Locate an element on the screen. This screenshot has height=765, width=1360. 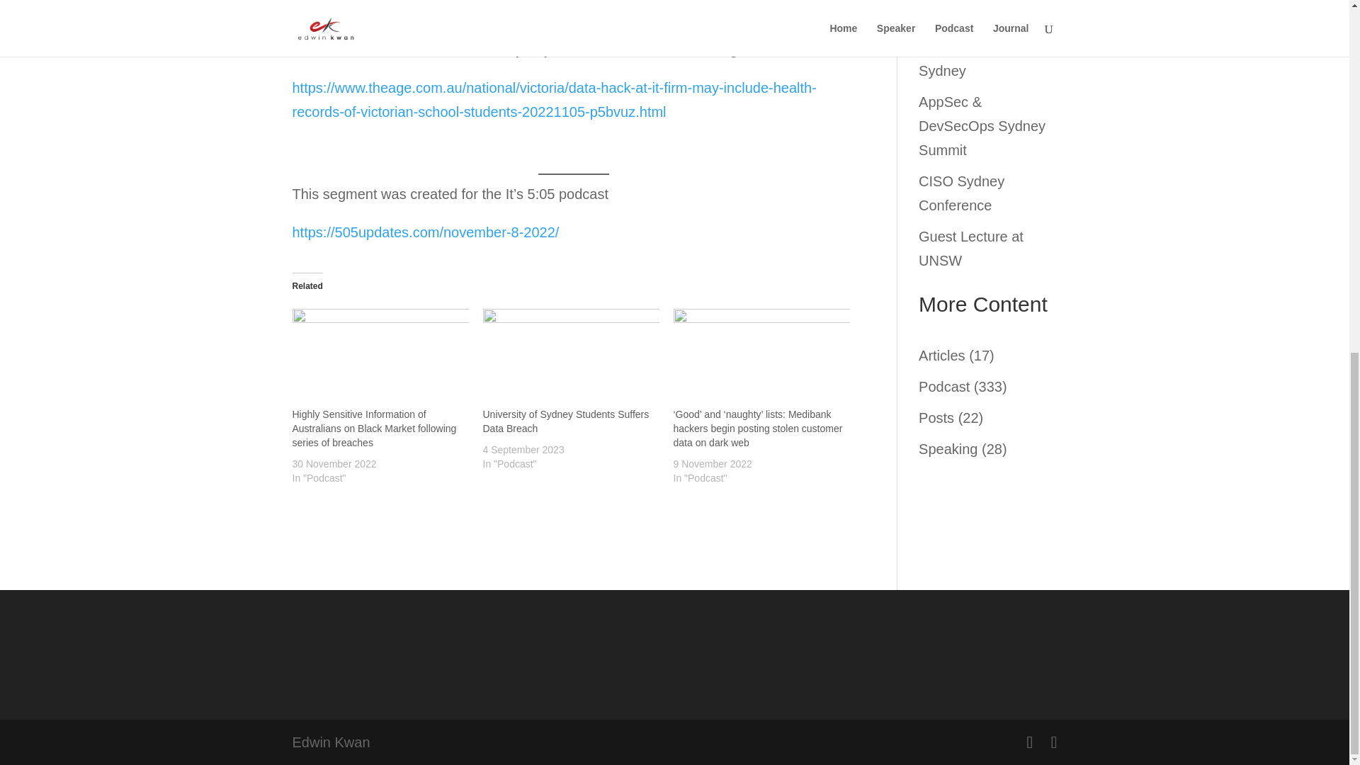
Articles is located at coordinates (942, 356).